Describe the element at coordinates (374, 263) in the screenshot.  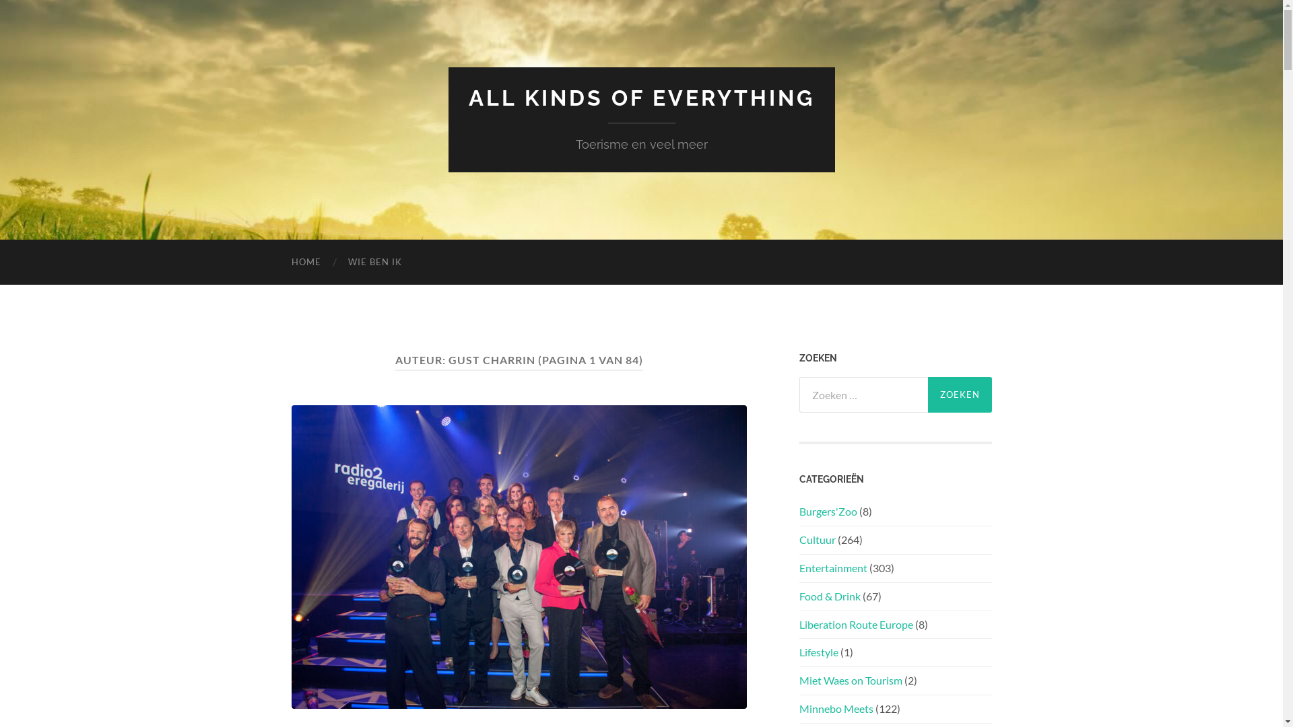
I see `WIE BEN IK` at that location.